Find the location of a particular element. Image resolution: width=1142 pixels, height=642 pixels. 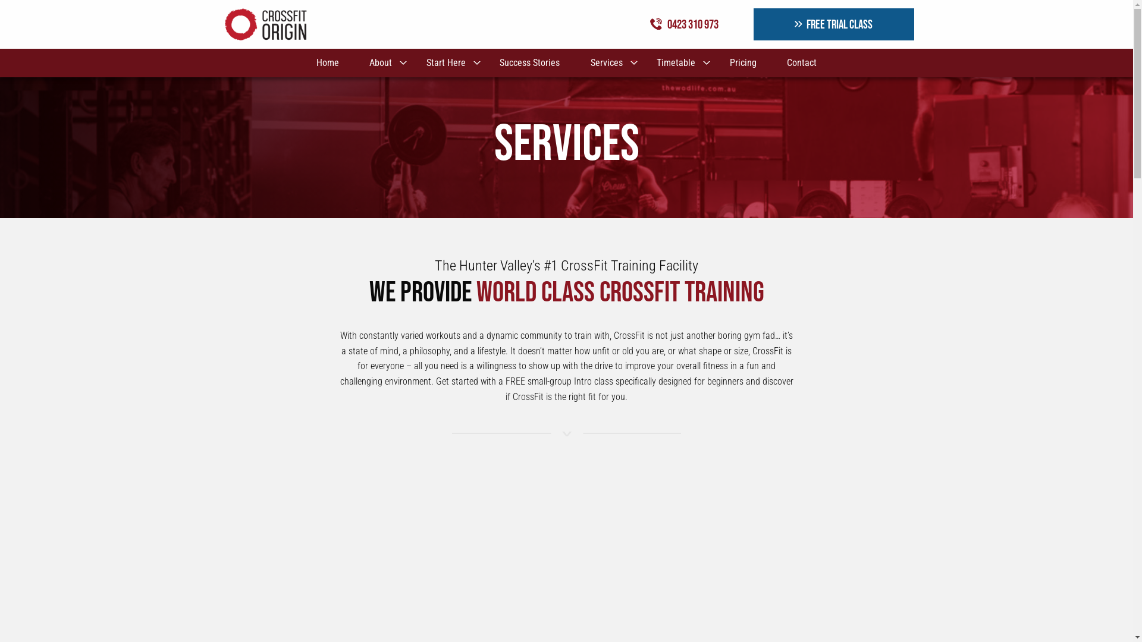

  0423 310 973 is located at coordinates (686, 24).